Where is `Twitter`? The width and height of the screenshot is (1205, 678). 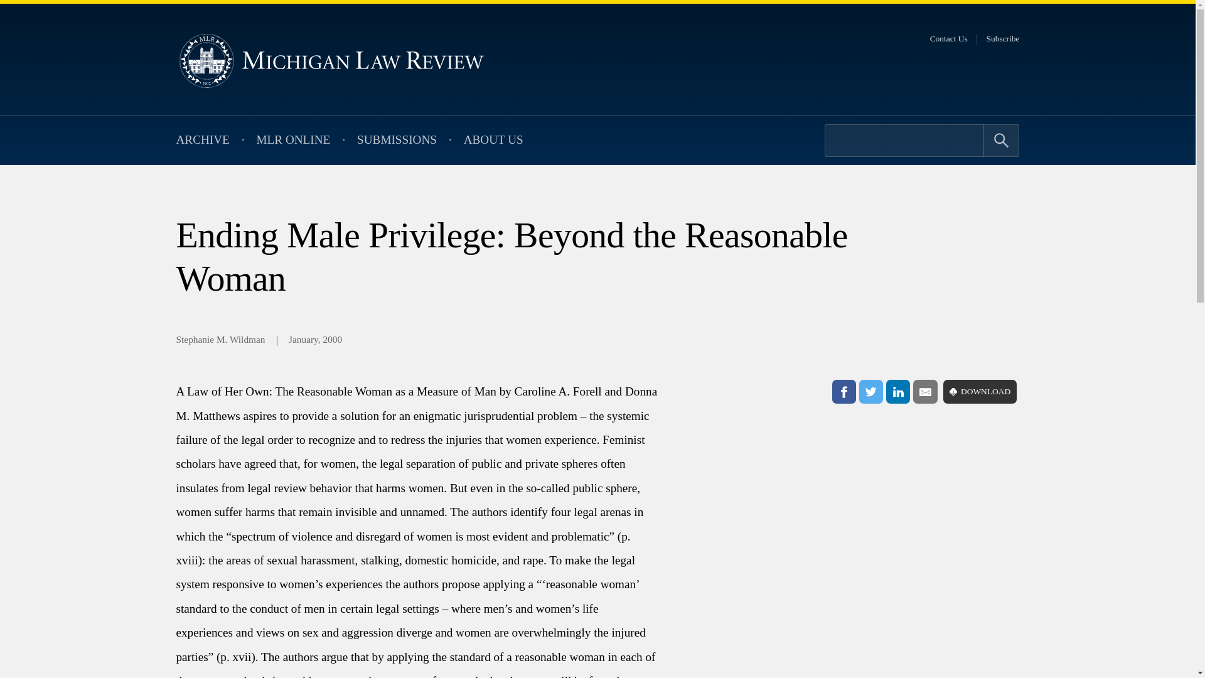 Twitter is located at coordinates (871, 391).